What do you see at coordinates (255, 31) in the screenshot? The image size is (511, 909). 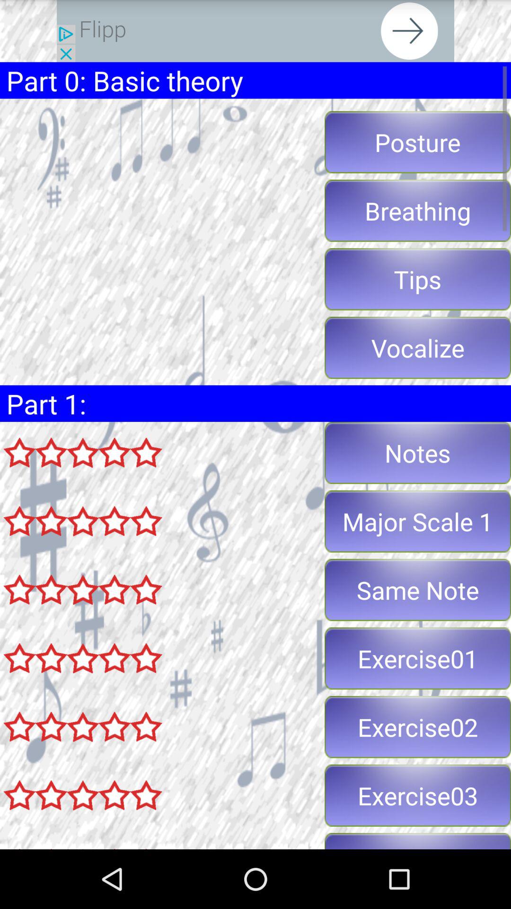 I see `share the article` at bounding box center [255, 31].